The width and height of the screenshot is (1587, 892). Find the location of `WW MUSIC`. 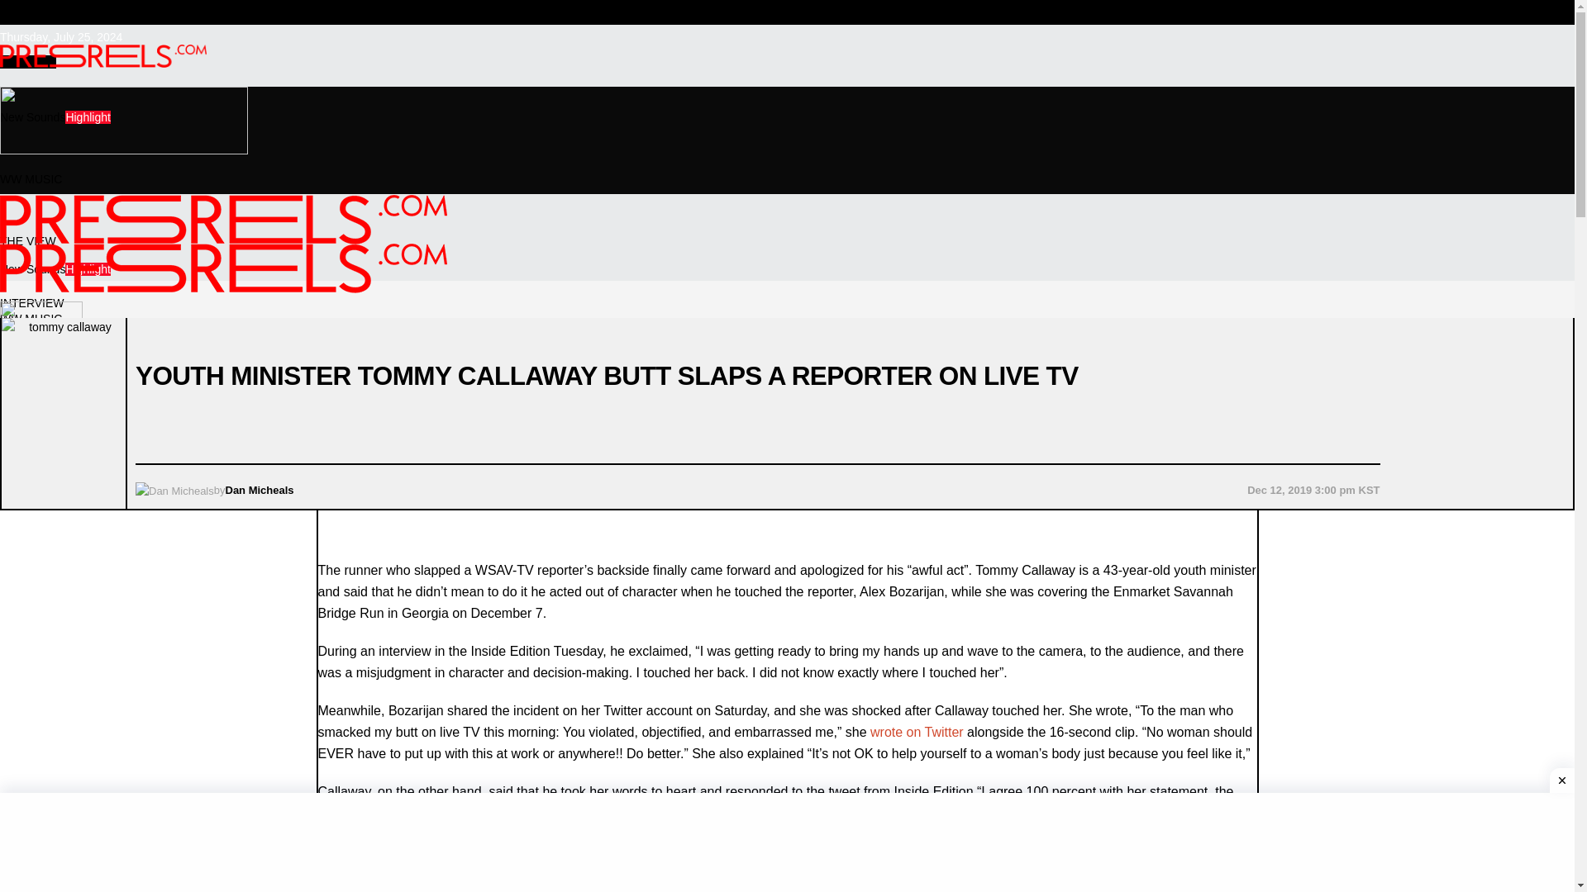

WW MUSIC is located at coordinates (31, 178).